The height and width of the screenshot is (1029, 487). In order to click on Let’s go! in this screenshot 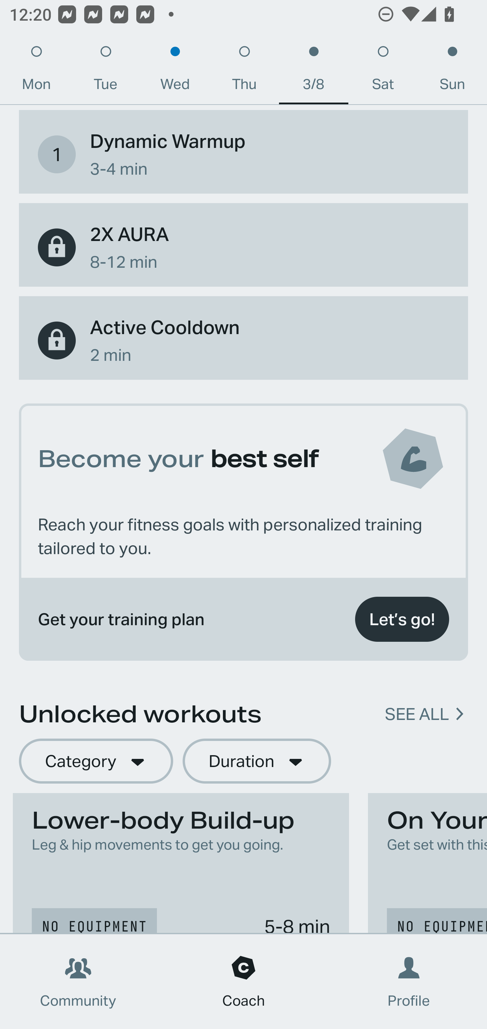, I will do `click(402, 619)`.